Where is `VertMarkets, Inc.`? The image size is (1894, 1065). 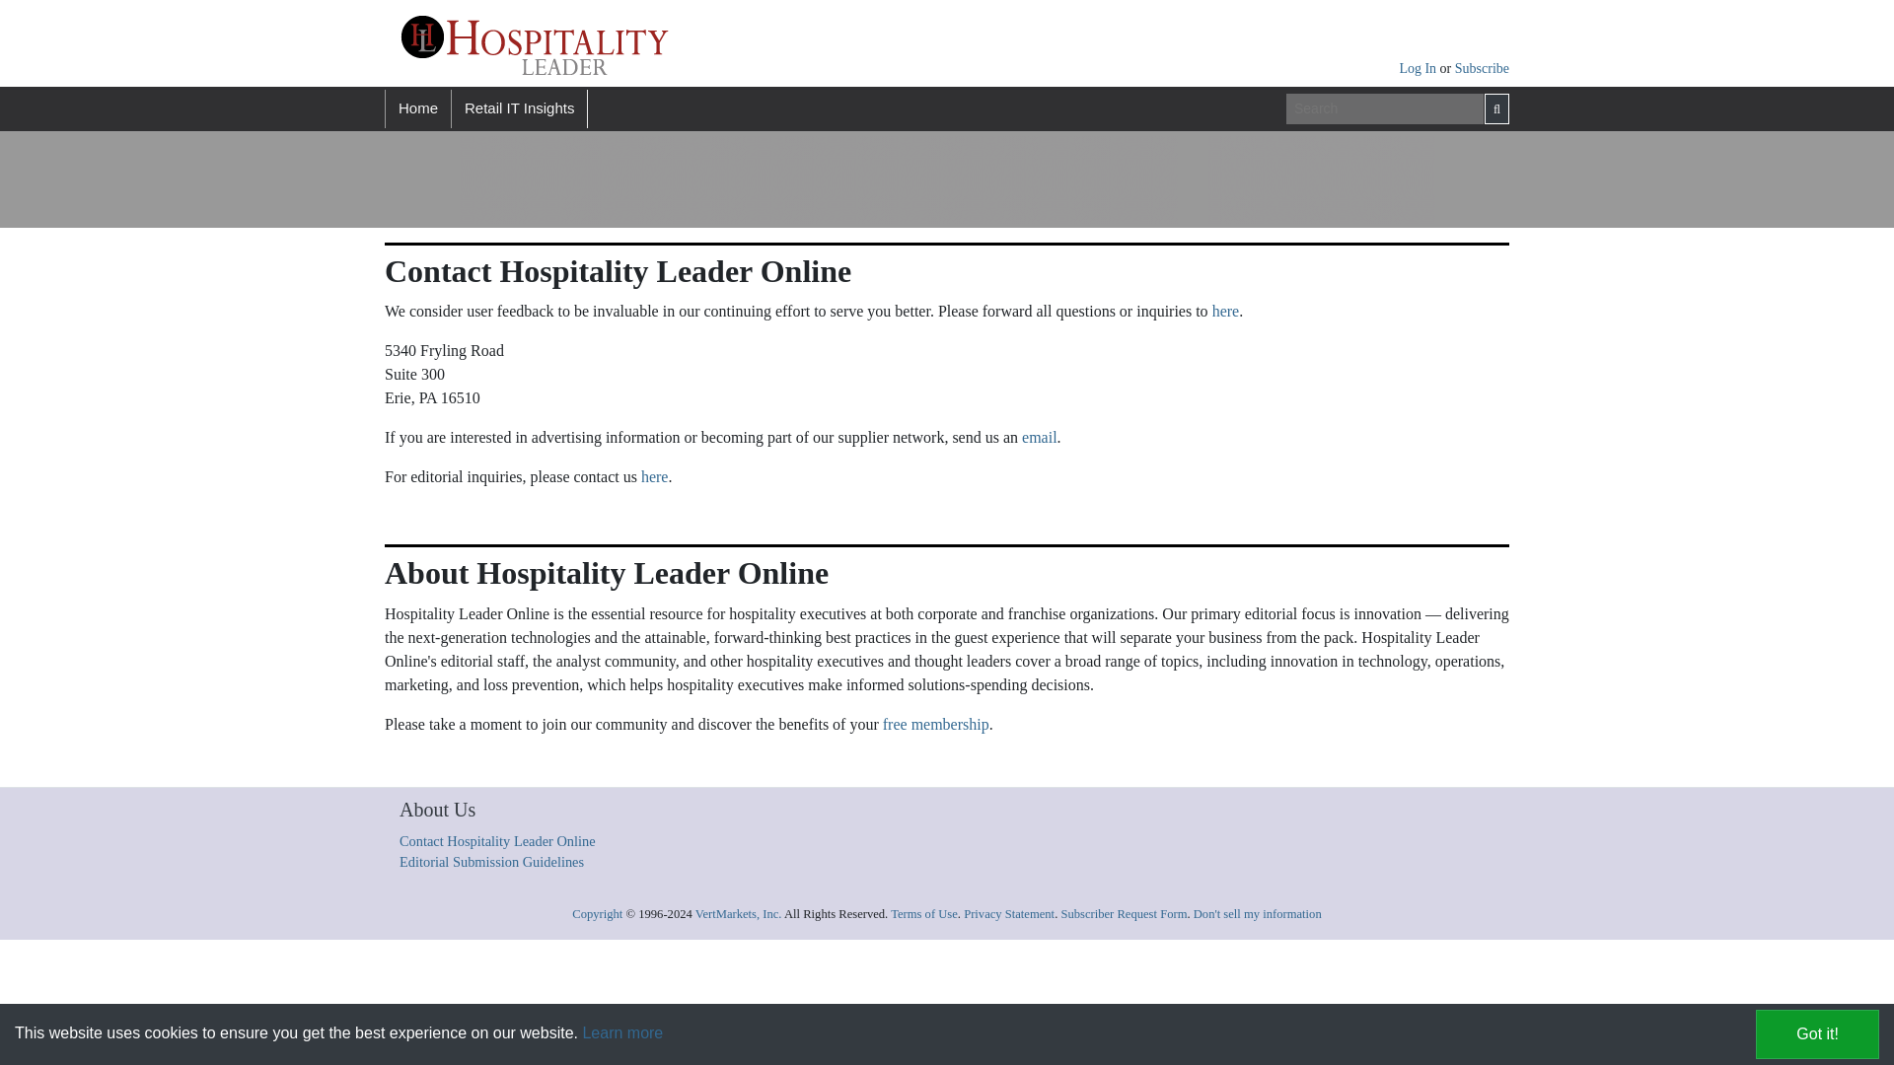 VertMarkets, Inc. is located at coordinates (738, 914).